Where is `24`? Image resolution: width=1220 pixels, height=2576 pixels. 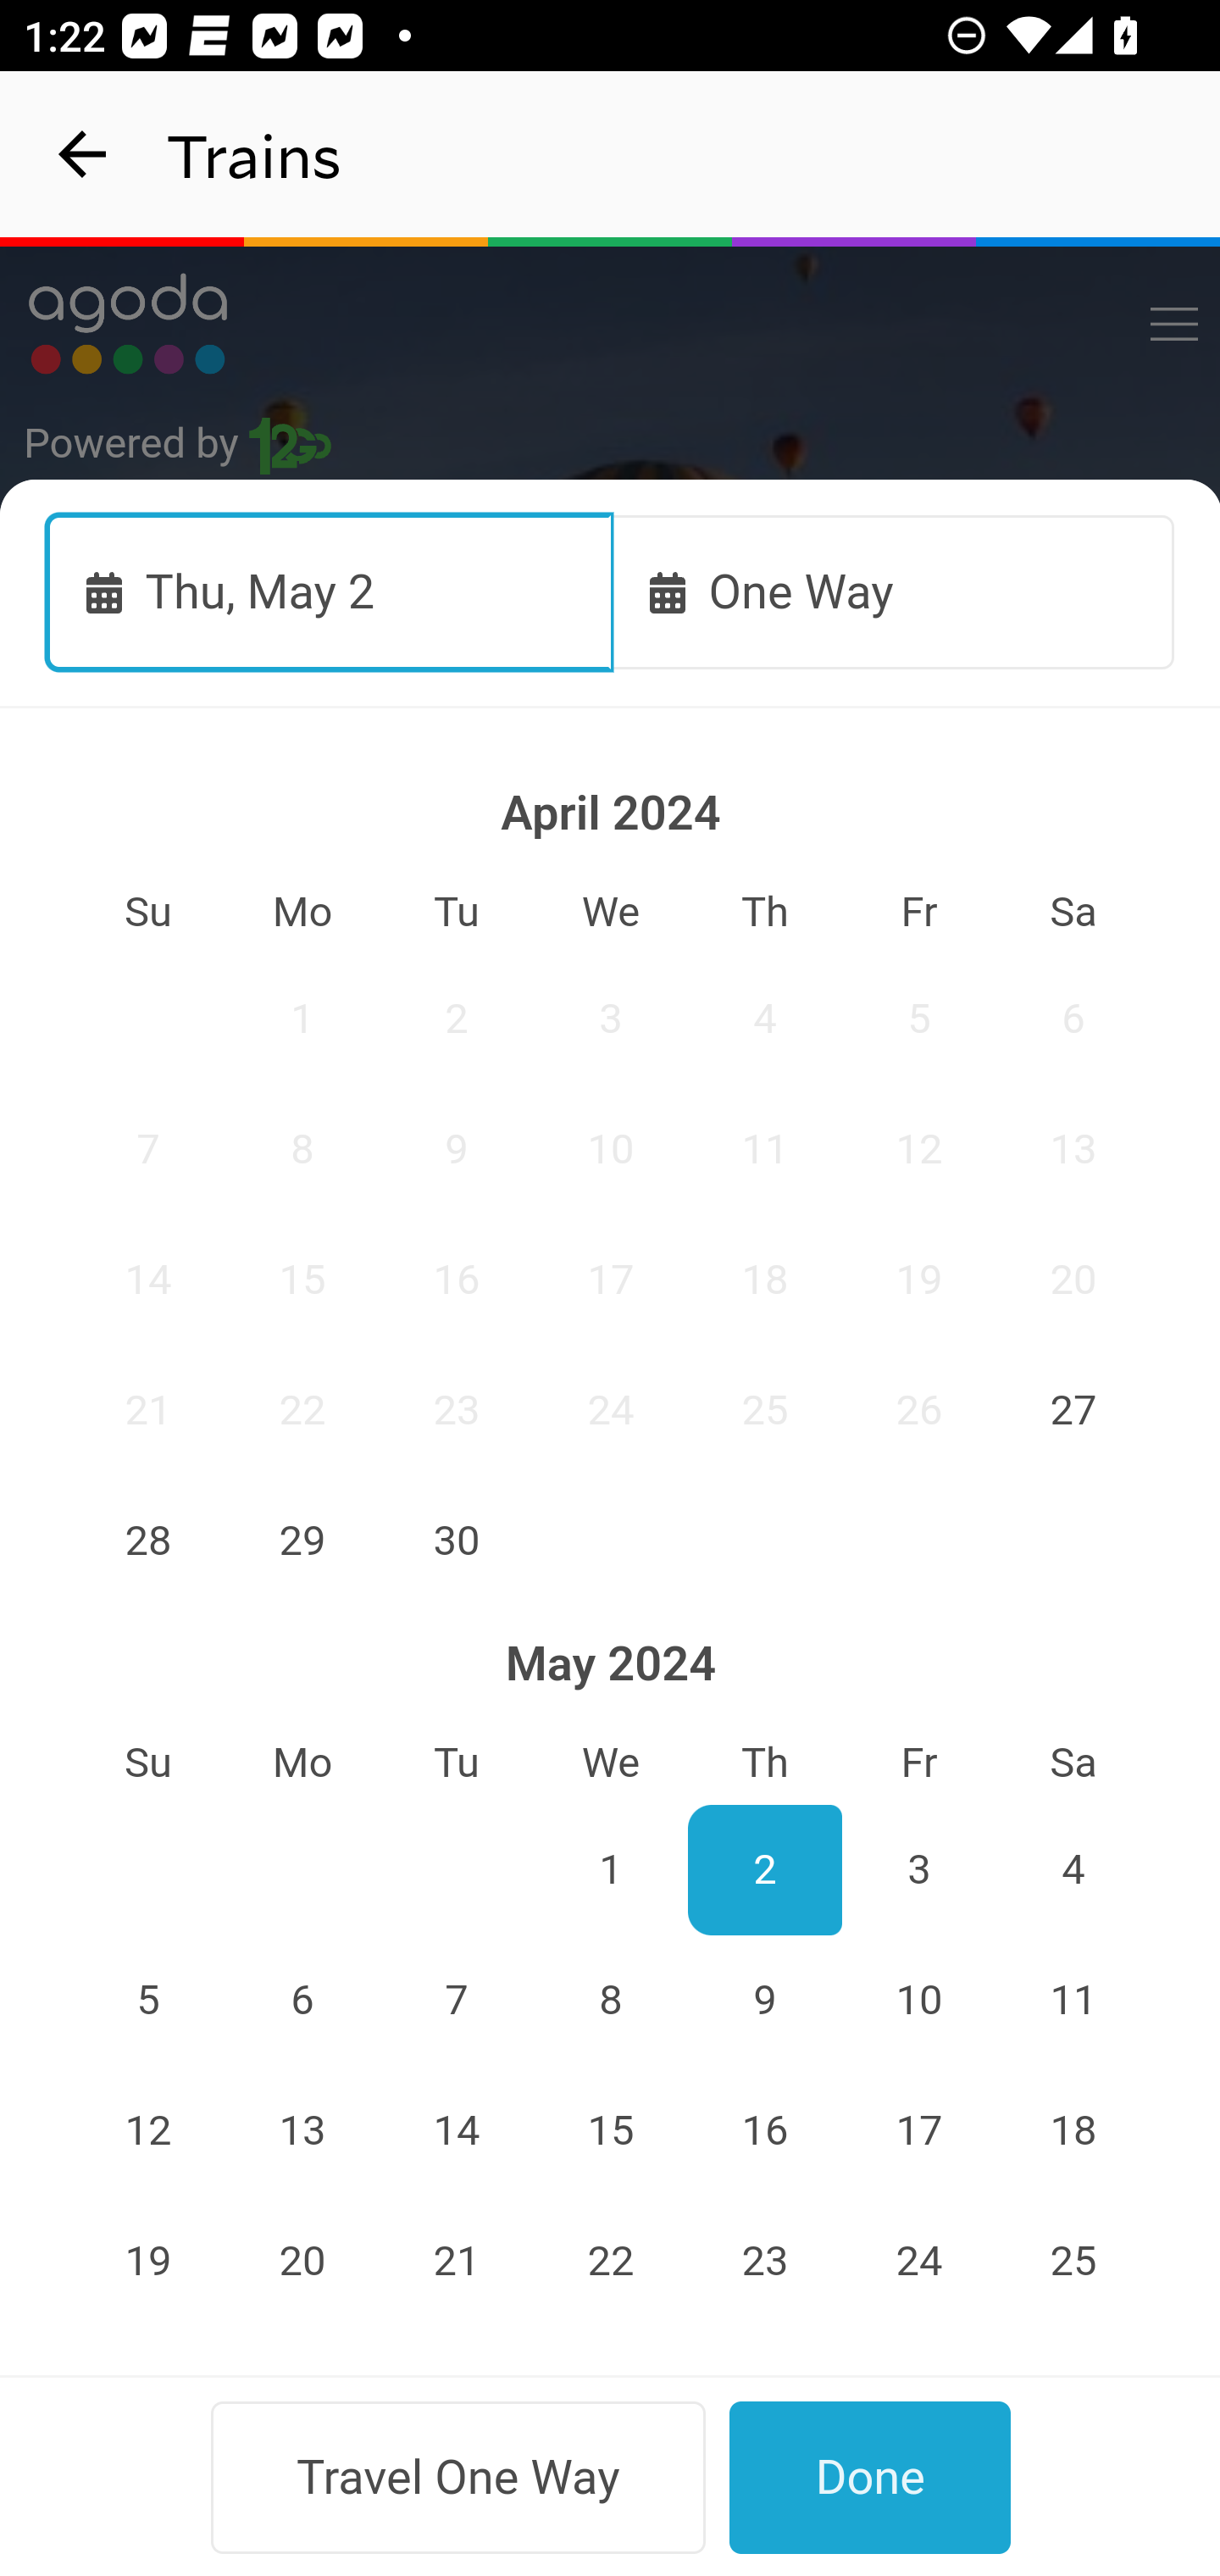
24 is located at coordinates (918, 2262).